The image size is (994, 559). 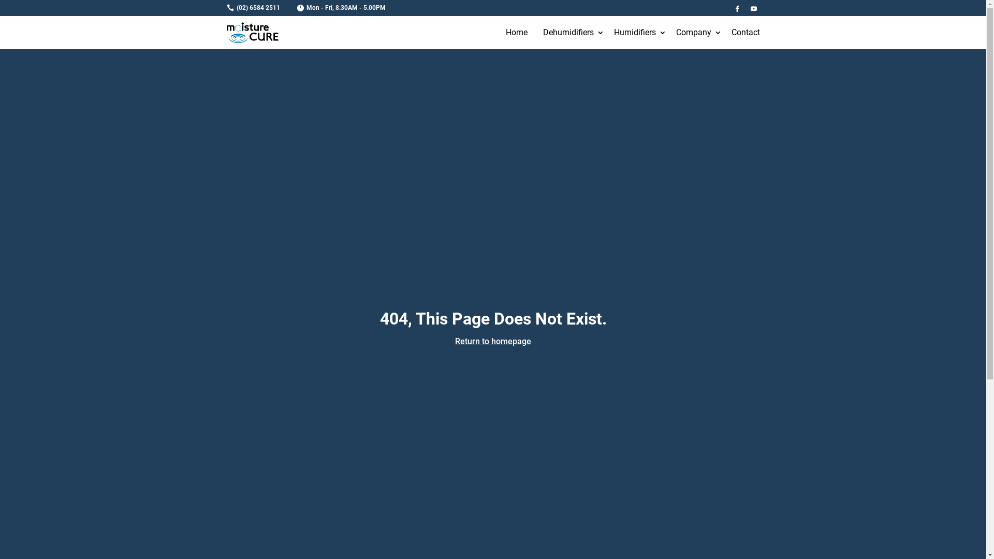 I want to click on Follow on Facebook, so click(x=737, y=9).